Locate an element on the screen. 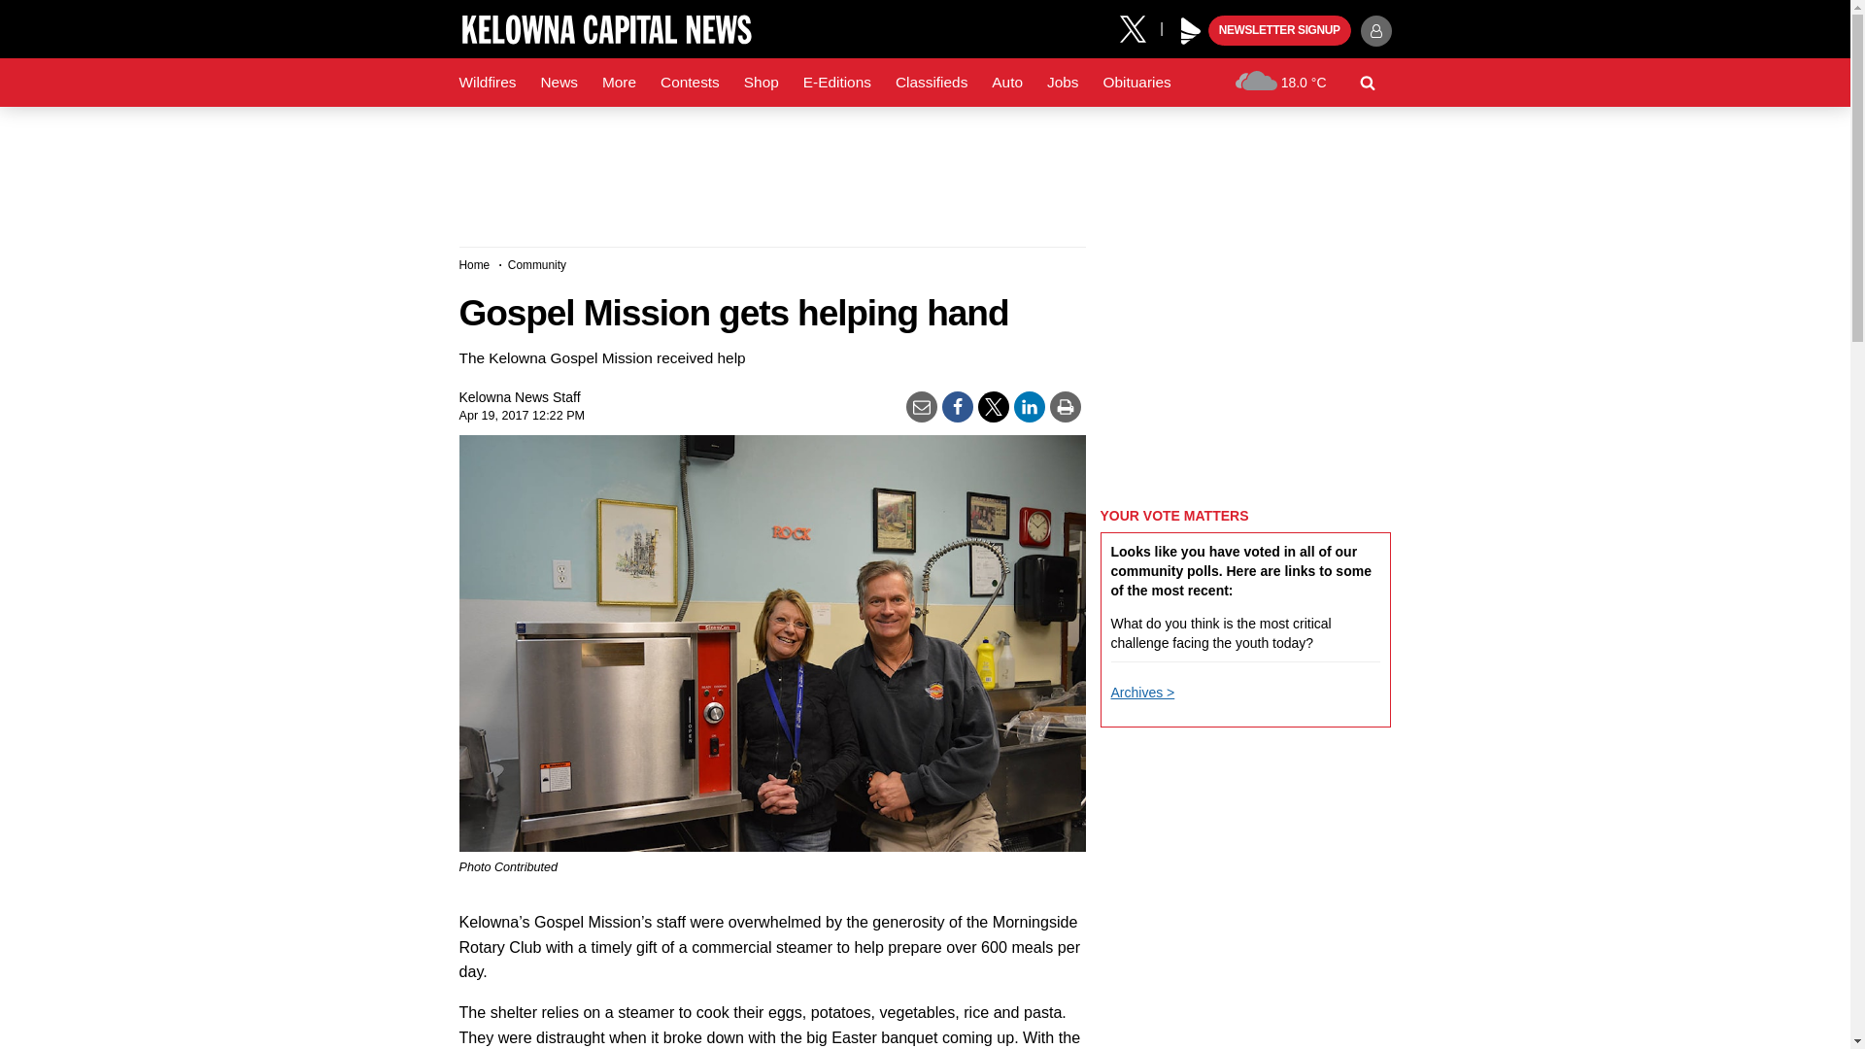  Wildfires is located at coordinates (488, 83).